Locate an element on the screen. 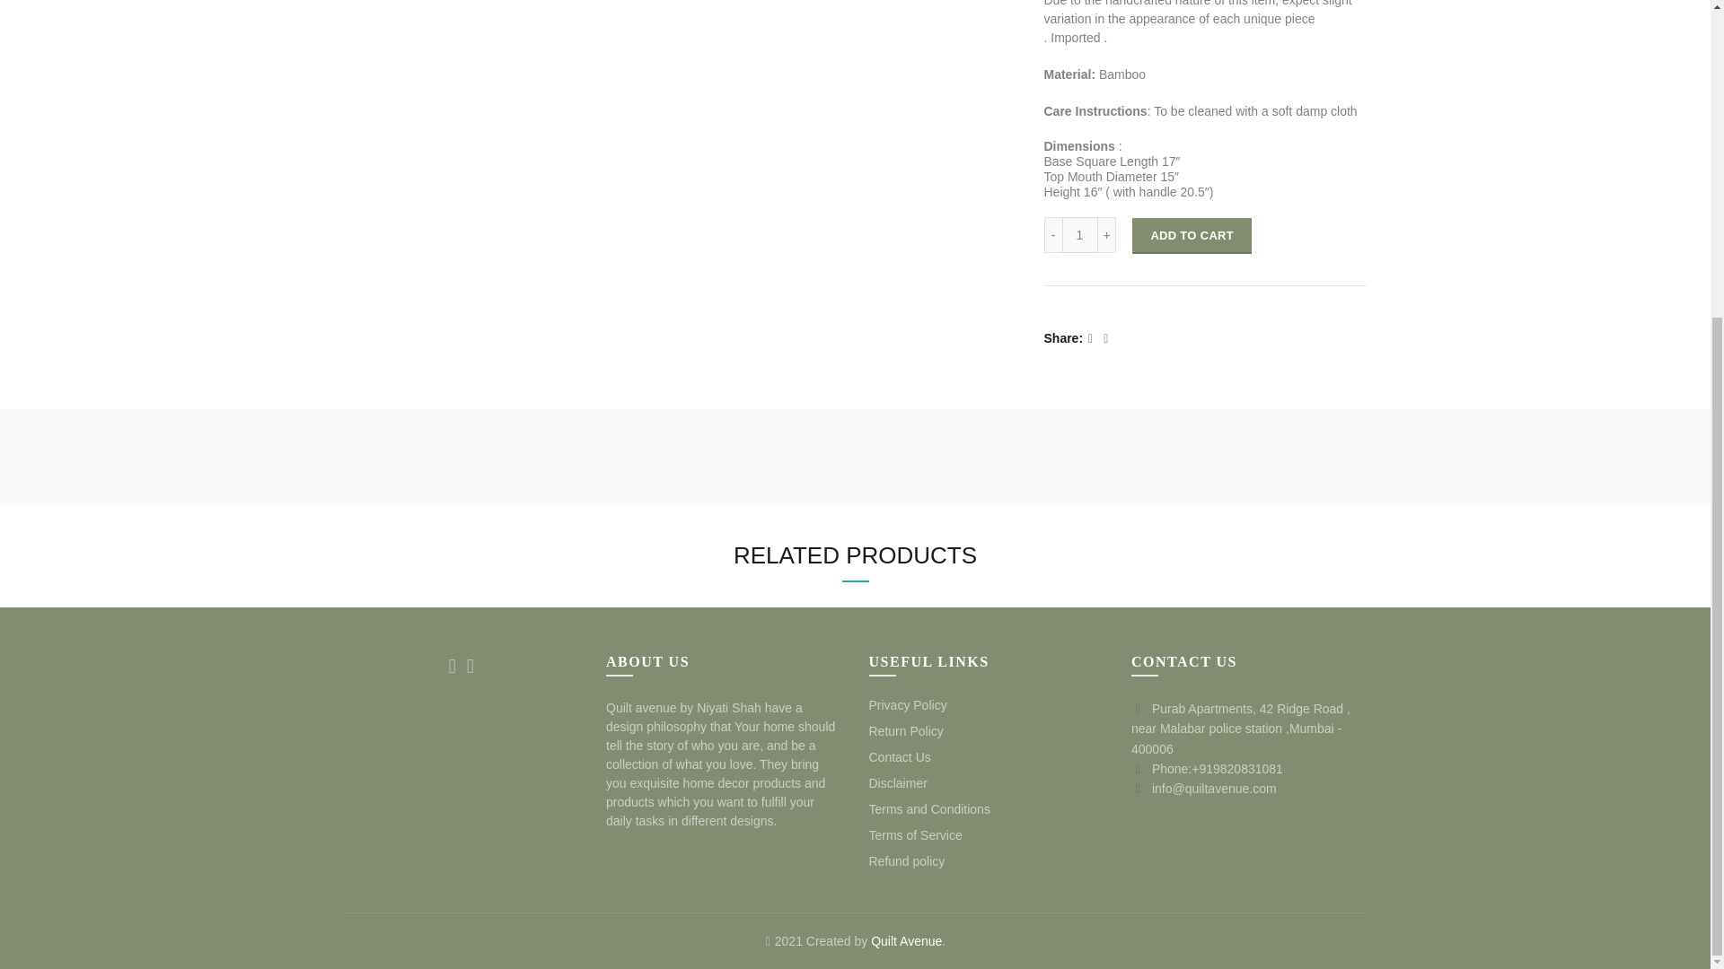 Image resolution: width=1724 pixels, height=969 pixels. 1 is located at coordinates (1079, 234).